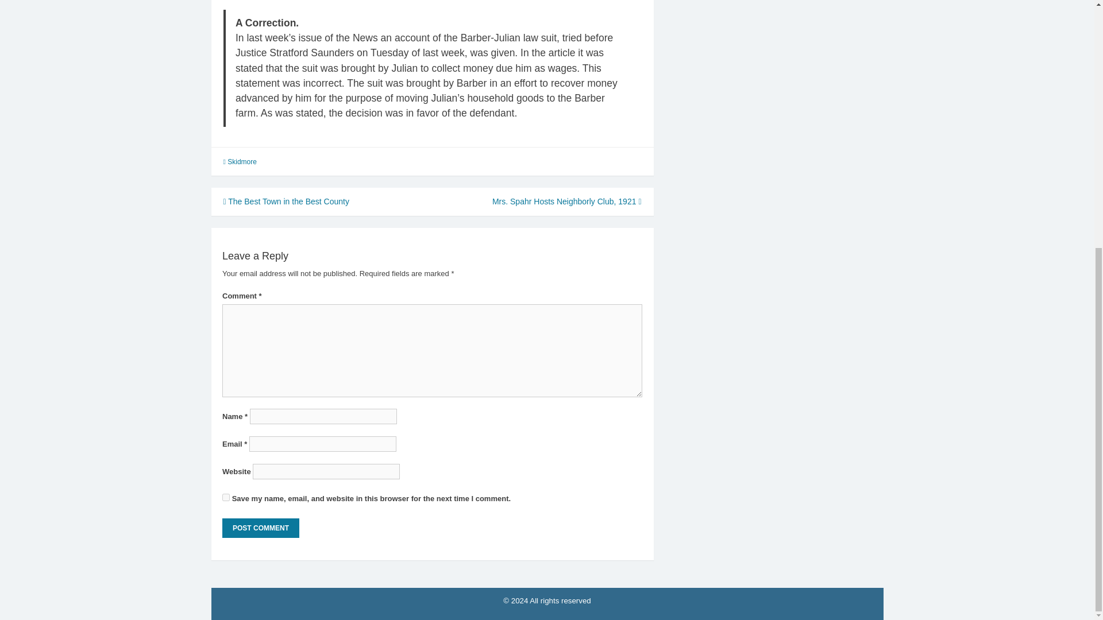 The height and width of the screenshot is (620, 1103). Describe the element at coordinates (261, 528) in the screenshot. I see `Post Comment` at that location.